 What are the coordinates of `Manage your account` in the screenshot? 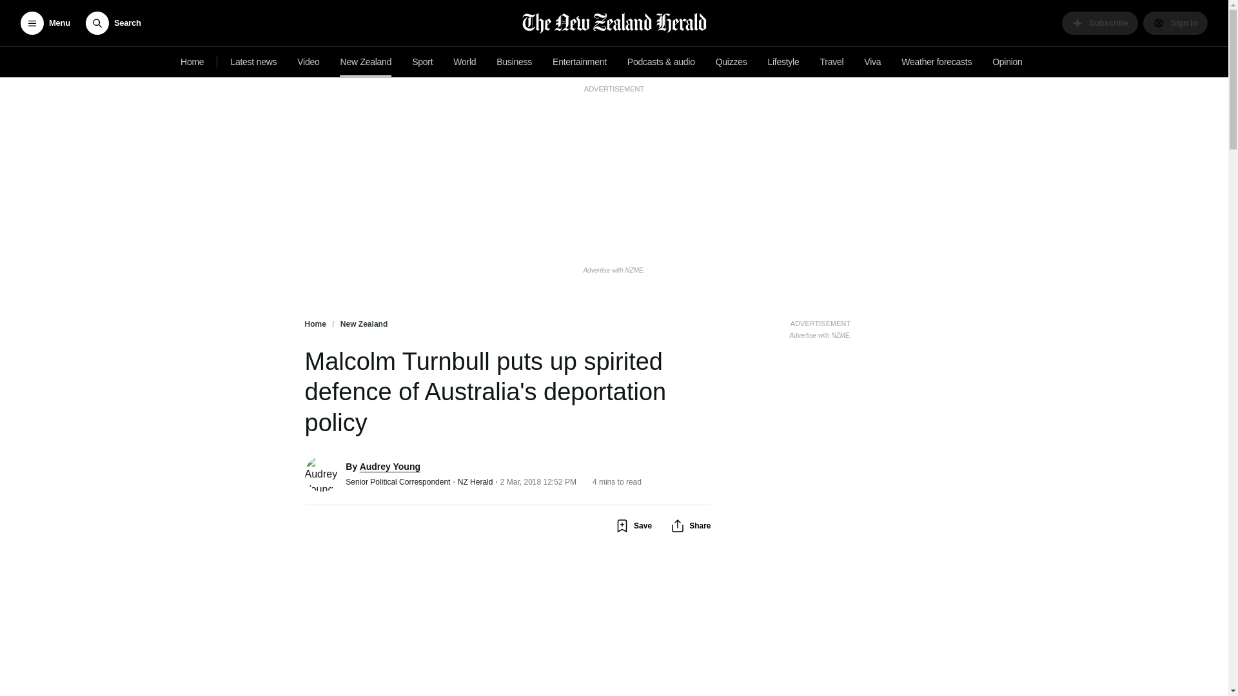 It's located at (1100, 23).